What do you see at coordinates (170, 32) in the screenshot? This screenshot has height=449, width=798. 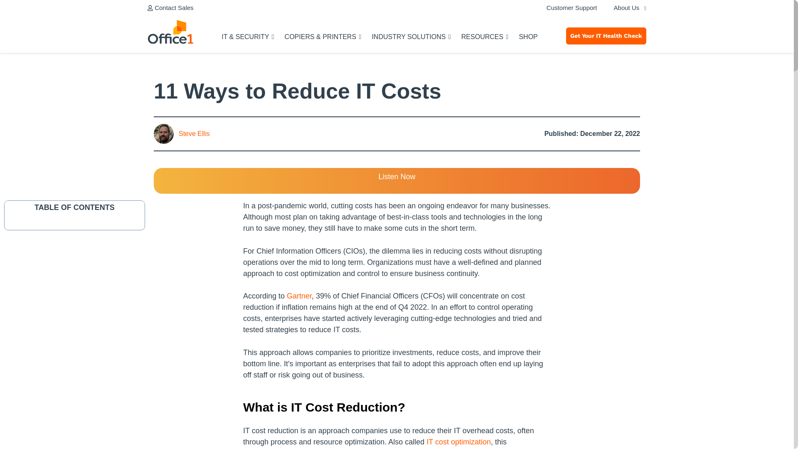 I see `office1-logo` at bounding box center [170, 32].